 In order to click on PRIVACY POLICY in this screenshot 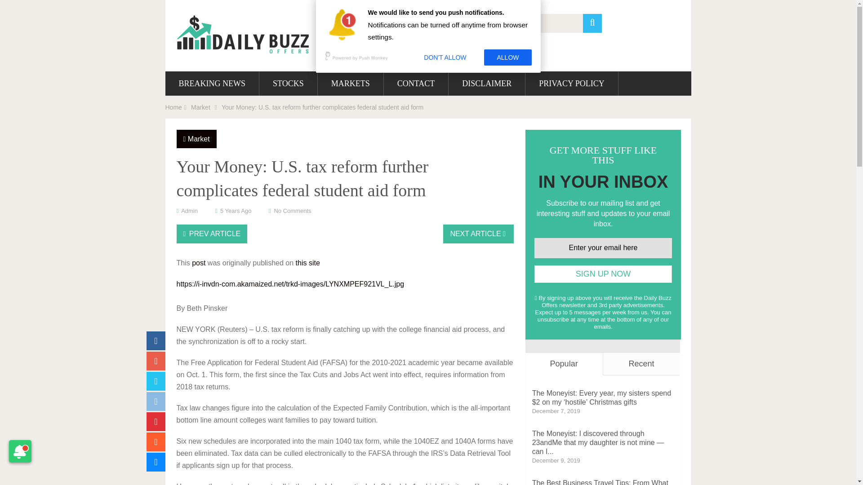, I will do `click(572, 83)`.